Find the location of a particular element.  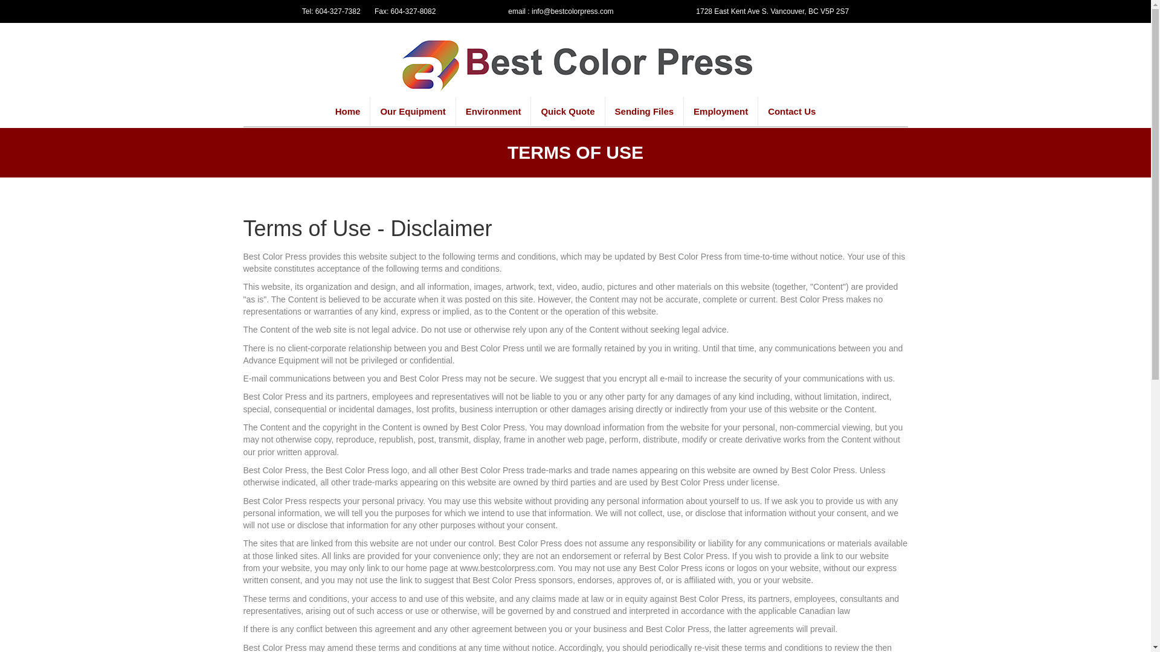

Quick Quote is located at coordinates (568, 111).